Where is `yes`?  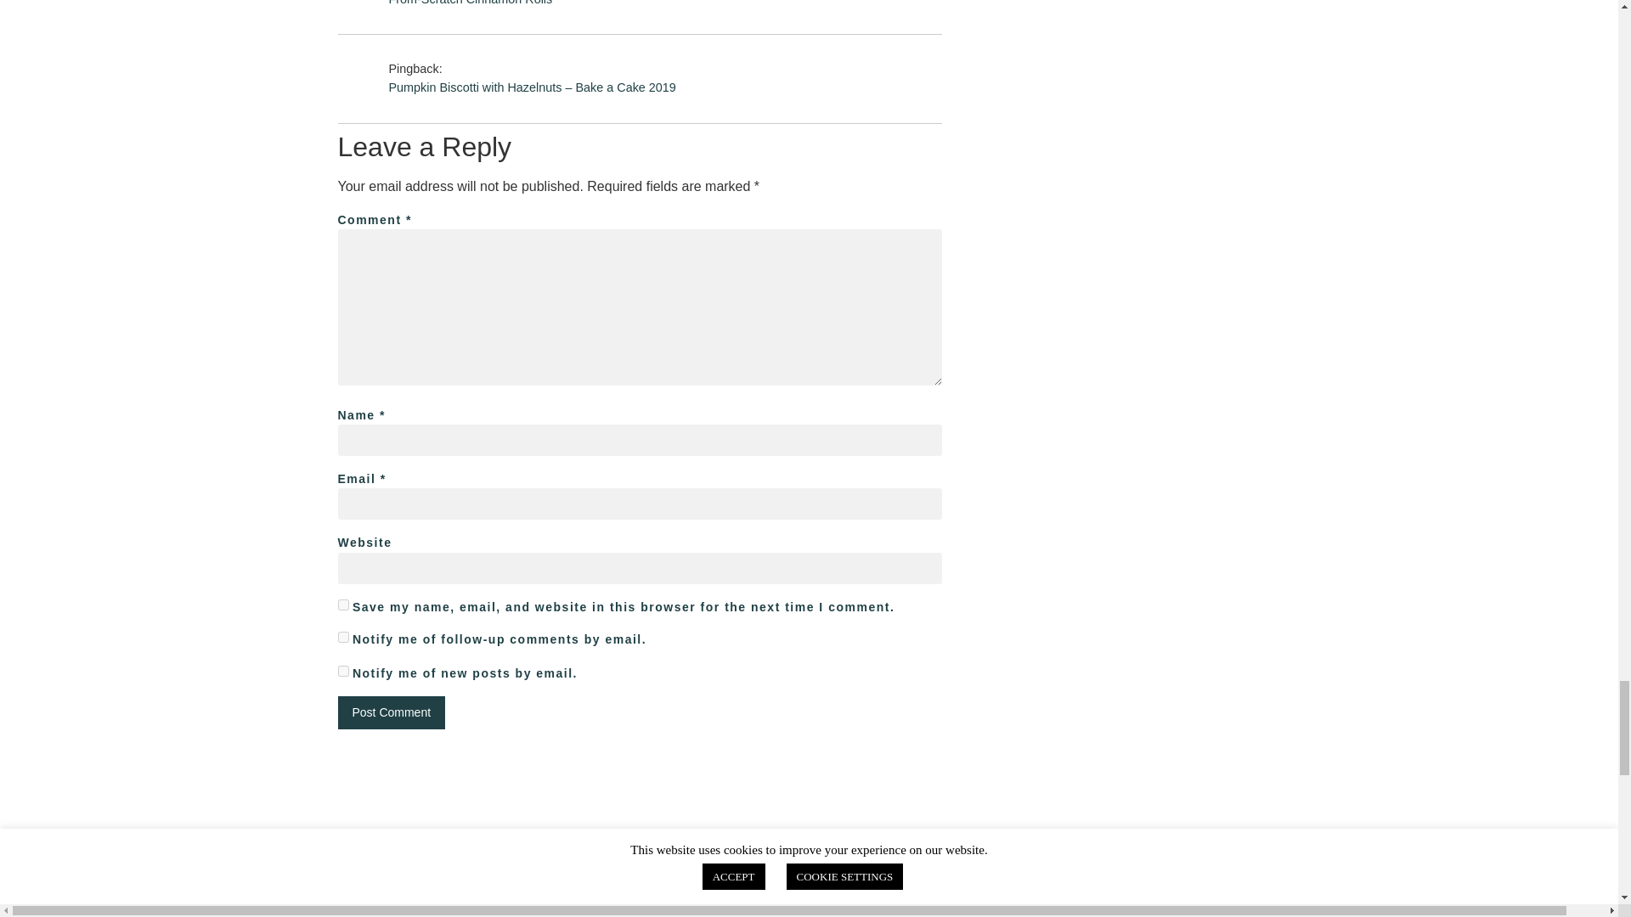 yes is located at coordinates (343, 605).